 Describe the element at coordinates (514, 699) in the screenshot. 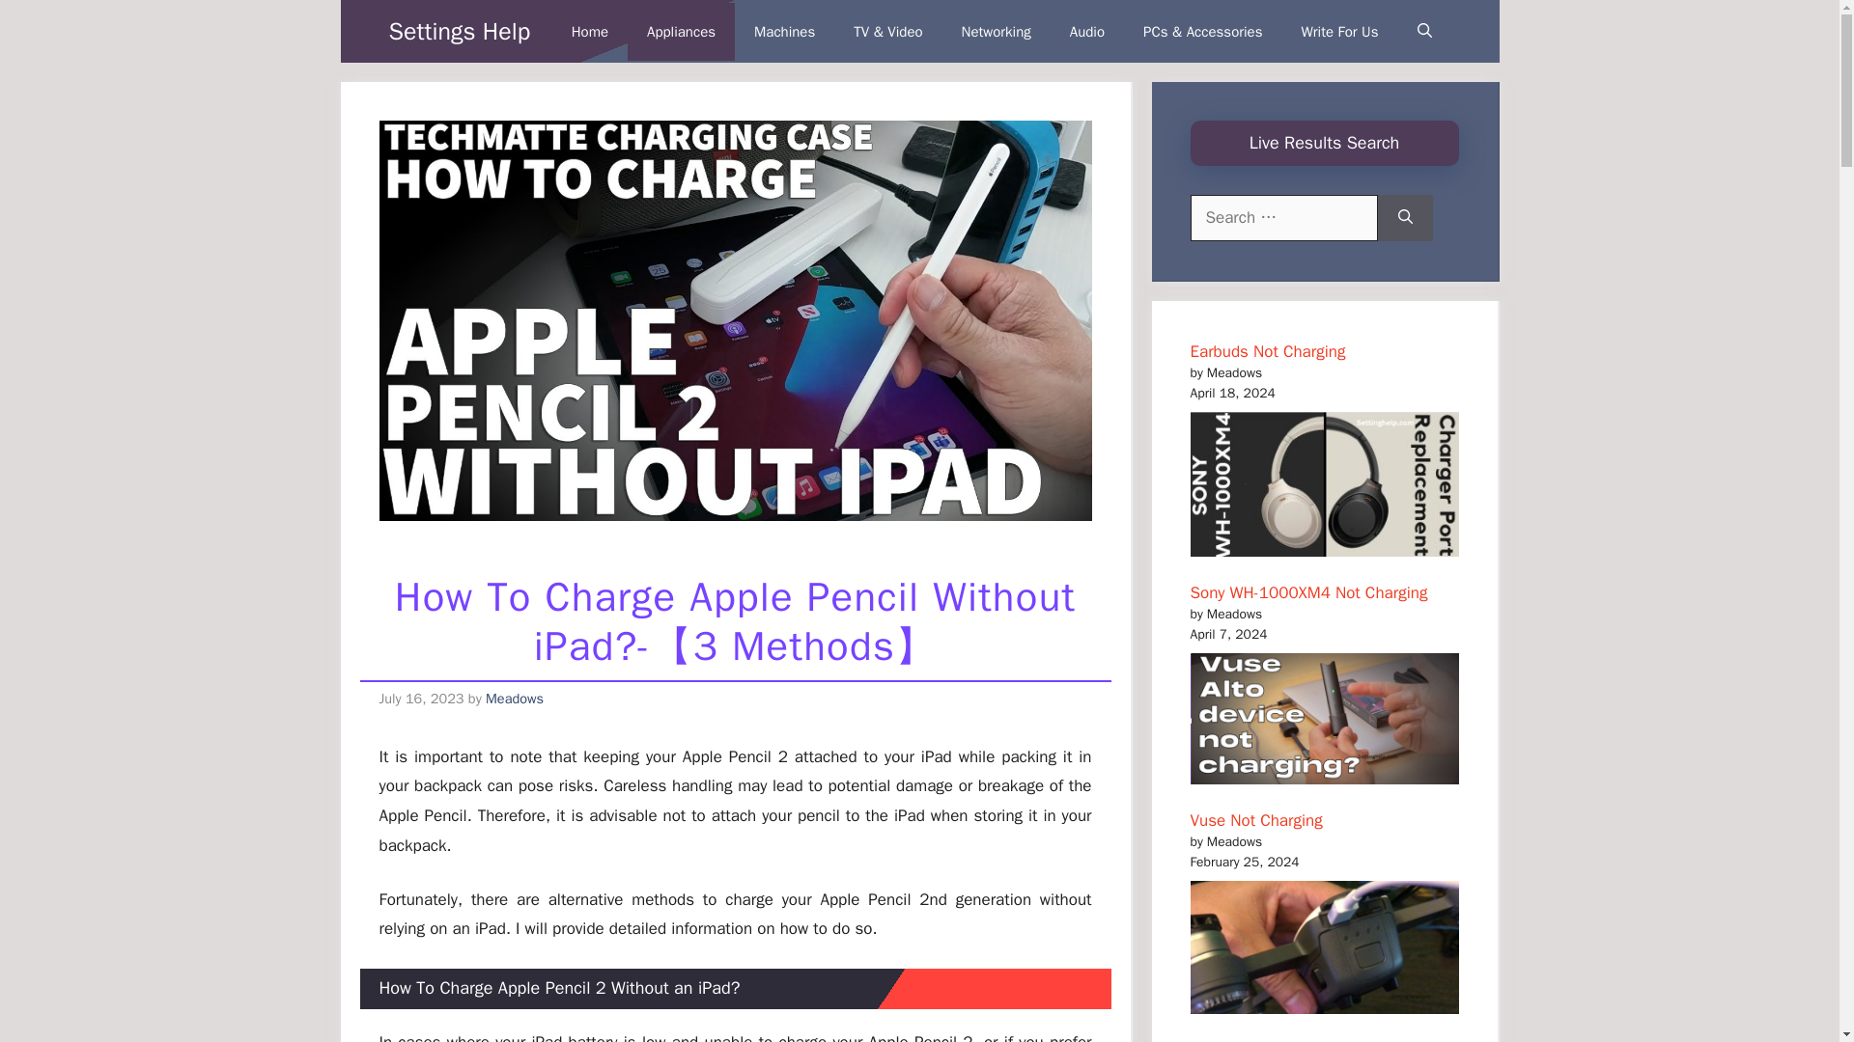

I see `View all posts by Meadows` at that location.